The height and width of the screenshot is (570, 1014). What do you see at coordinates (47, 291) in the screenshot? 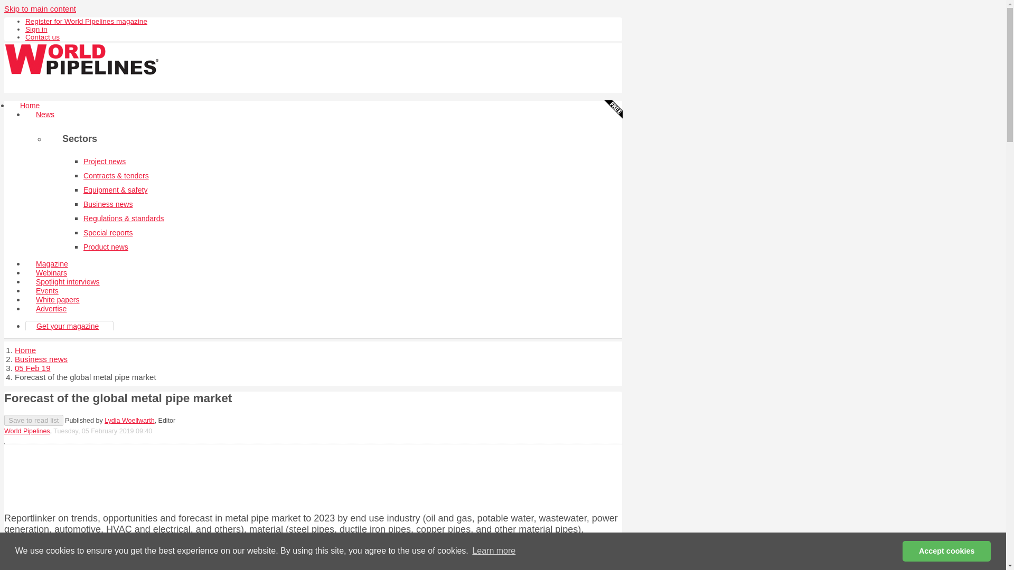
I see `Events` at bounding box center [47, 291].